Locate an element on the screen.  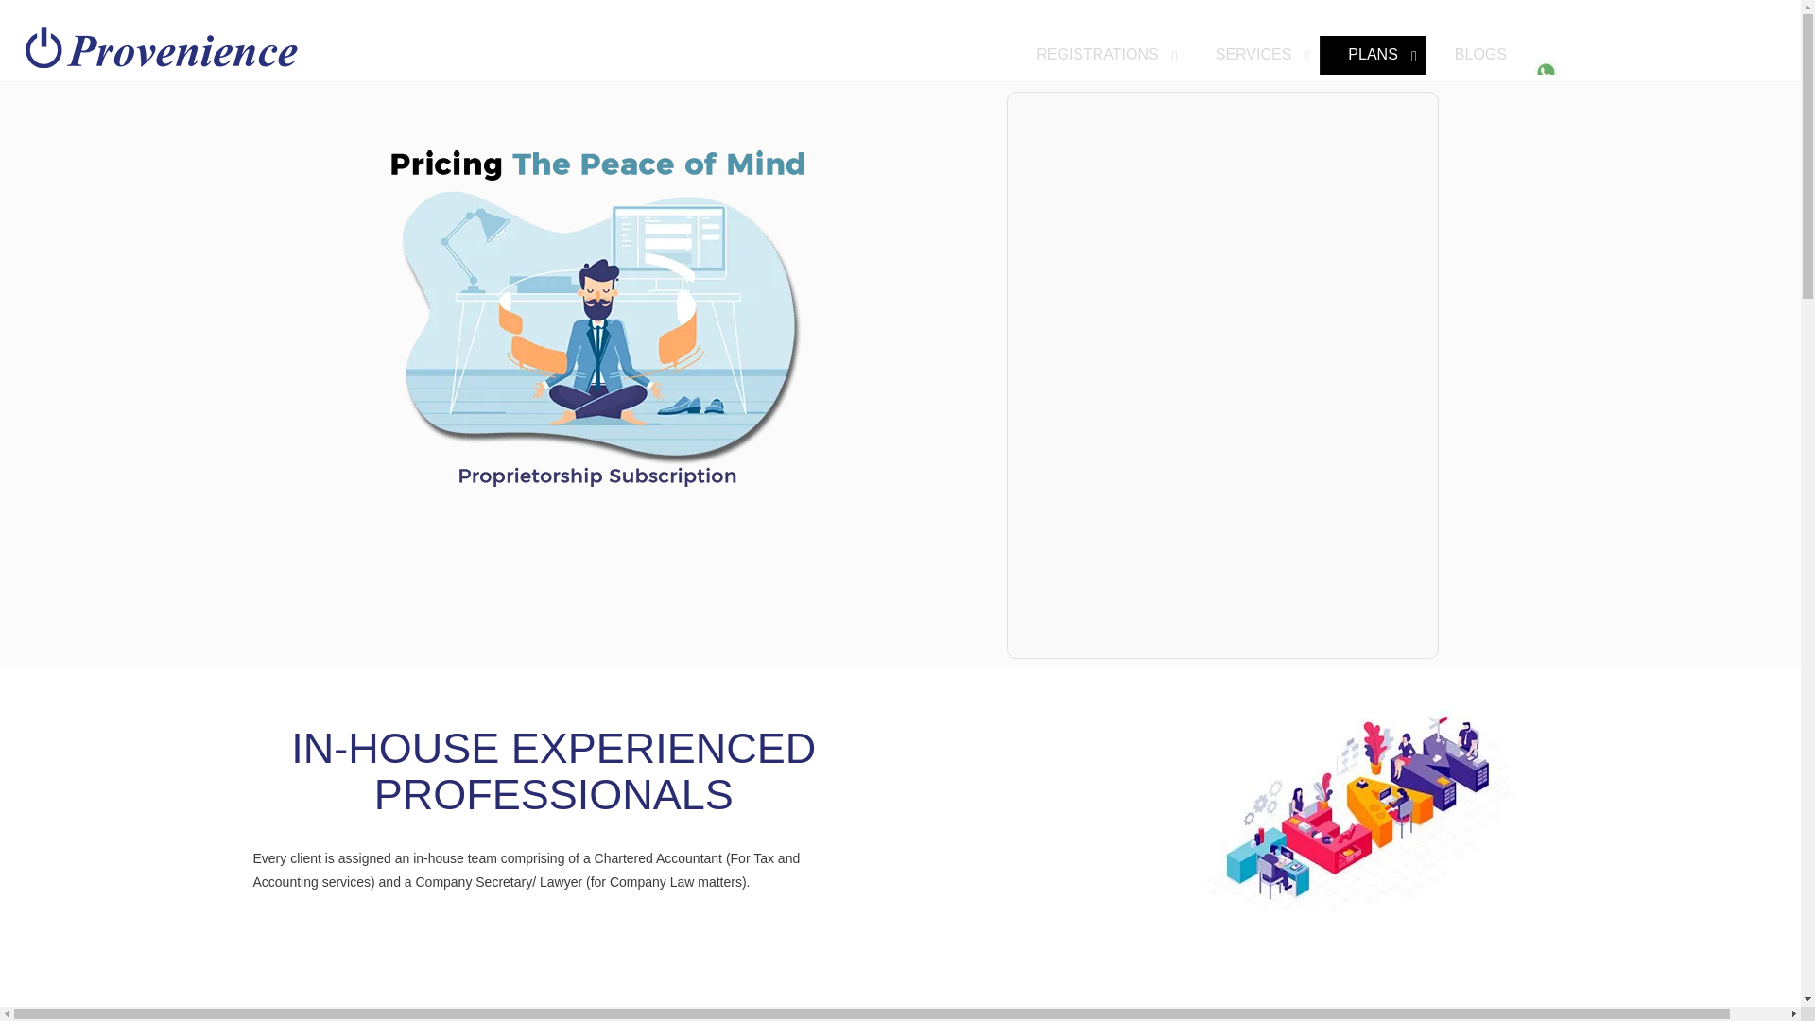
REGISTRATIONS is located at coordinates (1068, 55).